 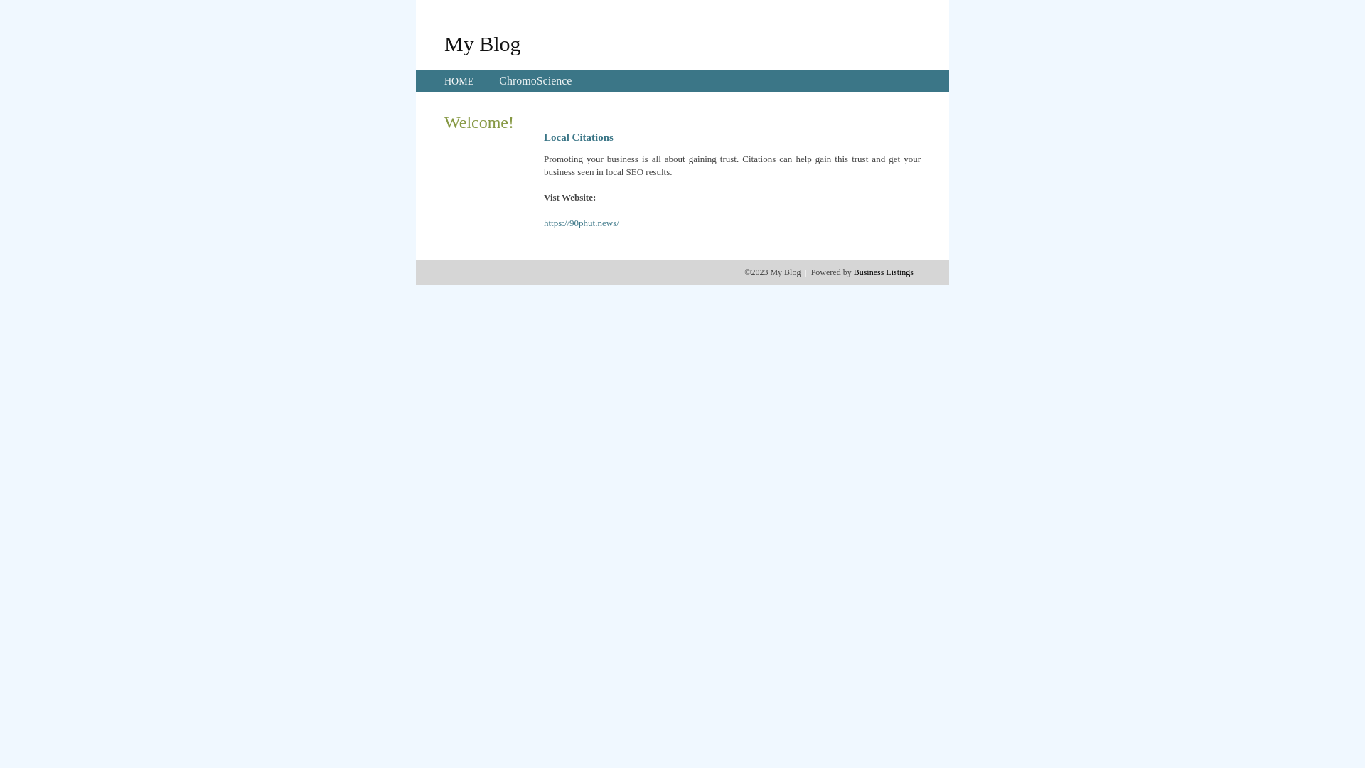 I want to click on My Blog, so click(x=483, y=43).